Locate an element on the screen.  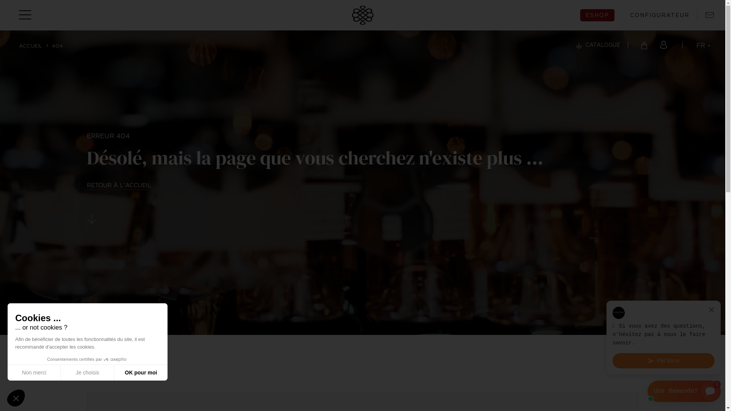
VOIR LE SHOWROOM is located at coordinates (134, 327).